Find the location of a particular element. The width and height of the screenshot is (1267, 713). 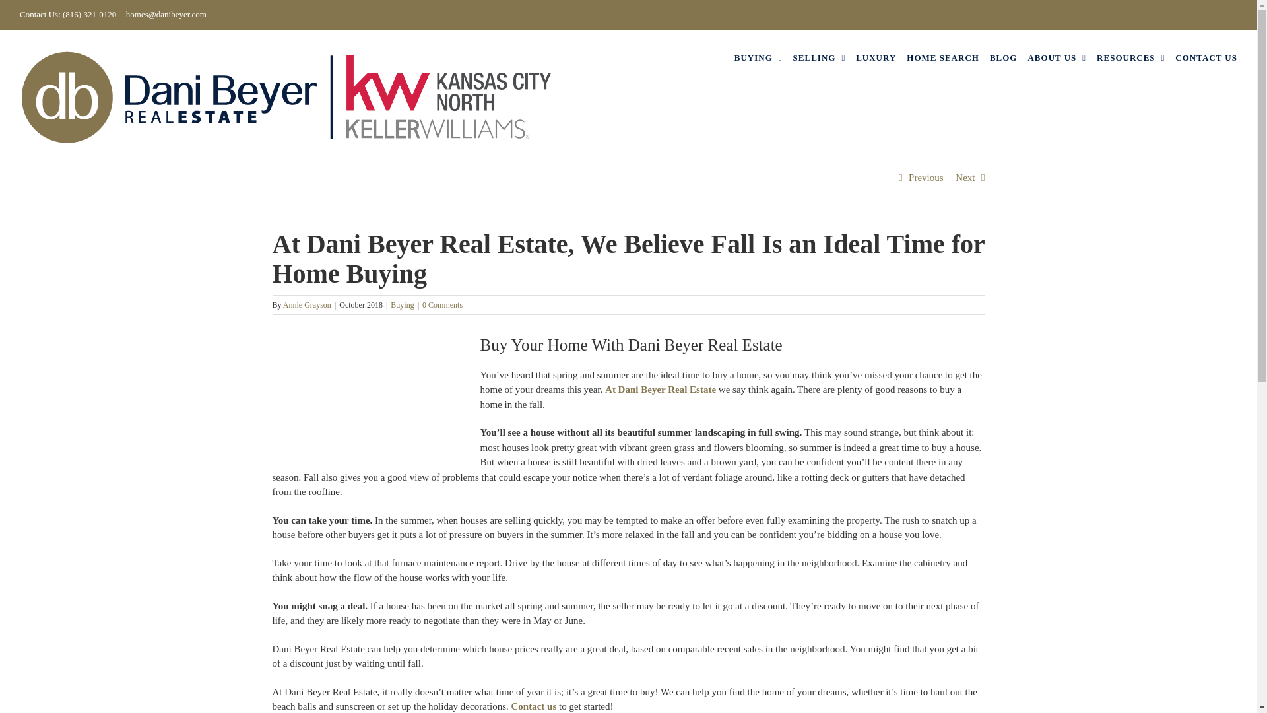

RESOURCES is located at coordinates (1130, 57).